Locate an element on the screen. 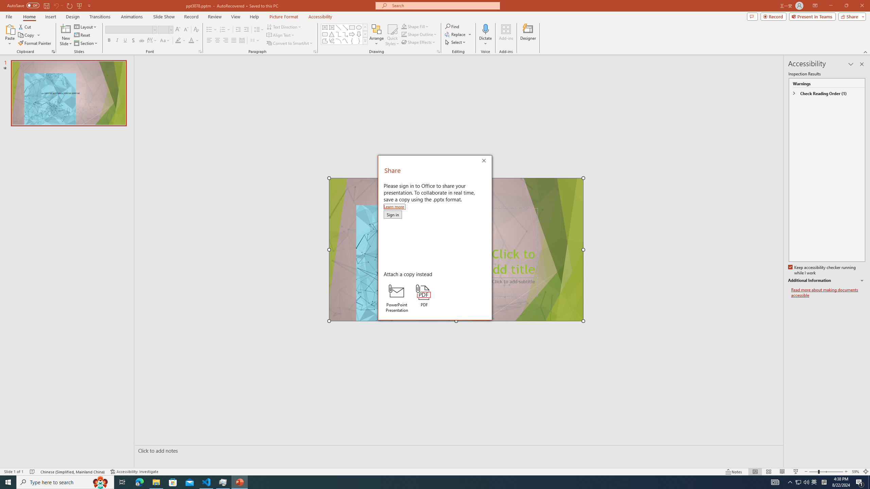 This screenshot has width=870, height=489. Running applications is located at coordinates (423, 482).